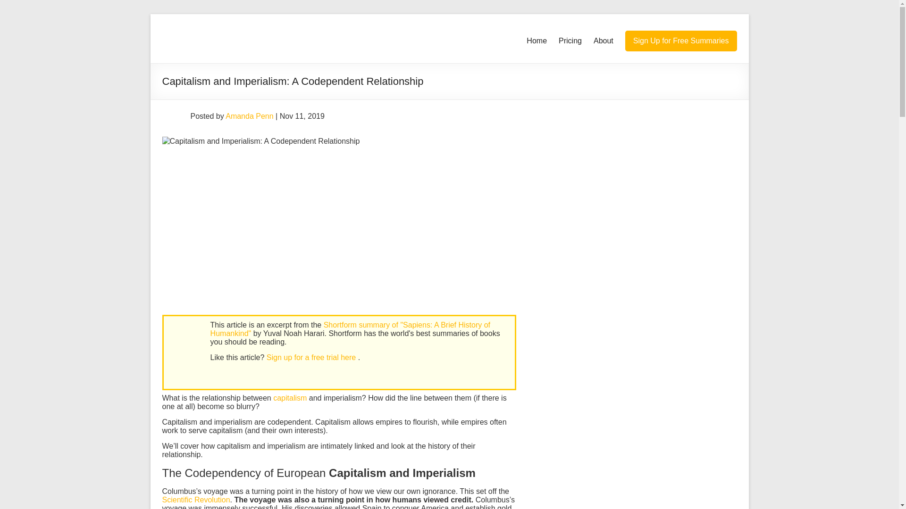 The height and width of the screenshot is (509, 906). What do you see at coordinates (681, 41) in the screenshot?
I see `Sign Up for Free Summaries` at bounding box center [681, 41].